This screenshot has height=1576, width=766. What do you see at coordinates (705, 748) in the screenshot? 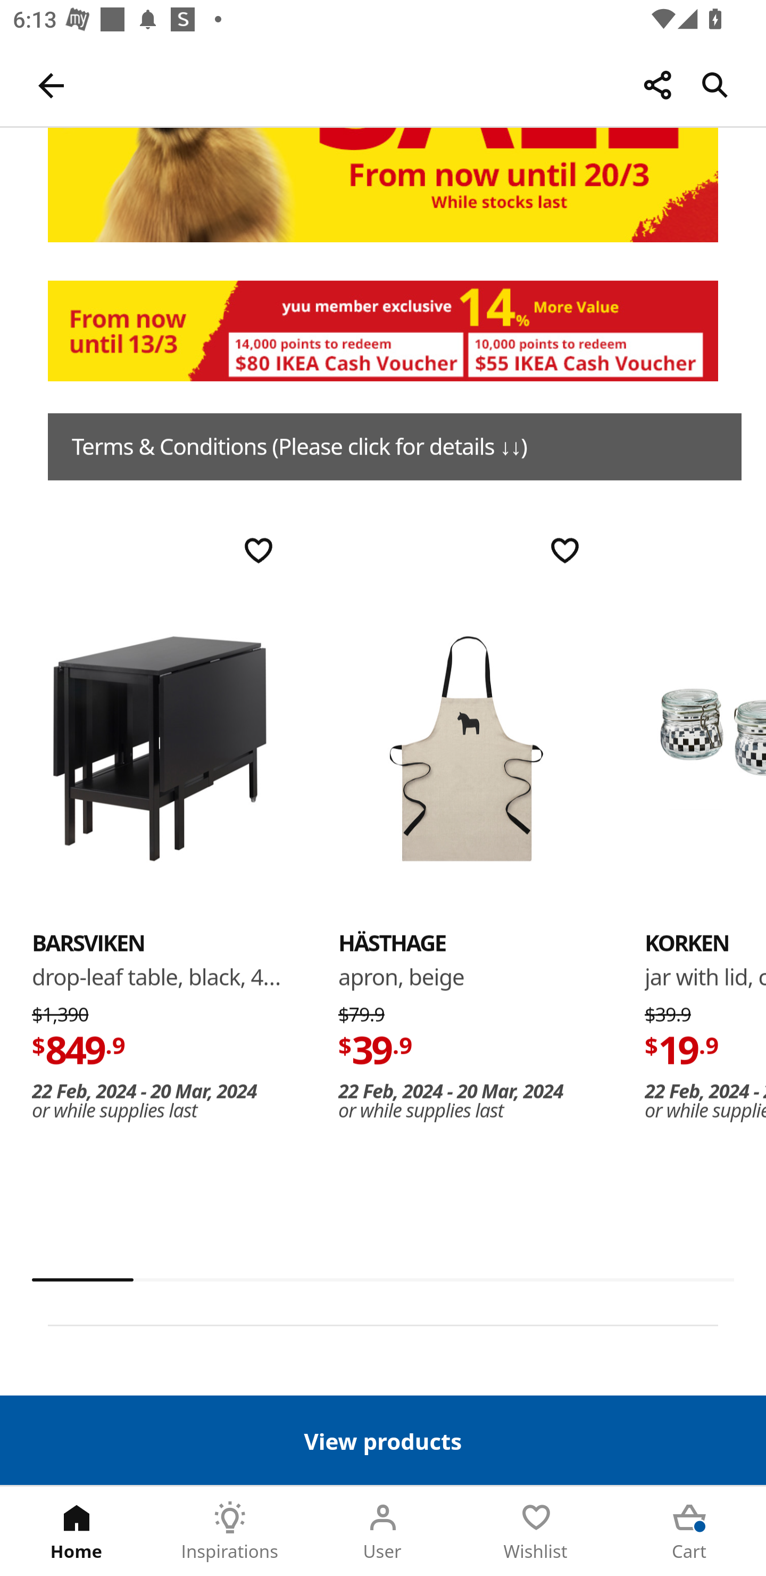
I see `KORKEN` at bounding box center [705, 748].